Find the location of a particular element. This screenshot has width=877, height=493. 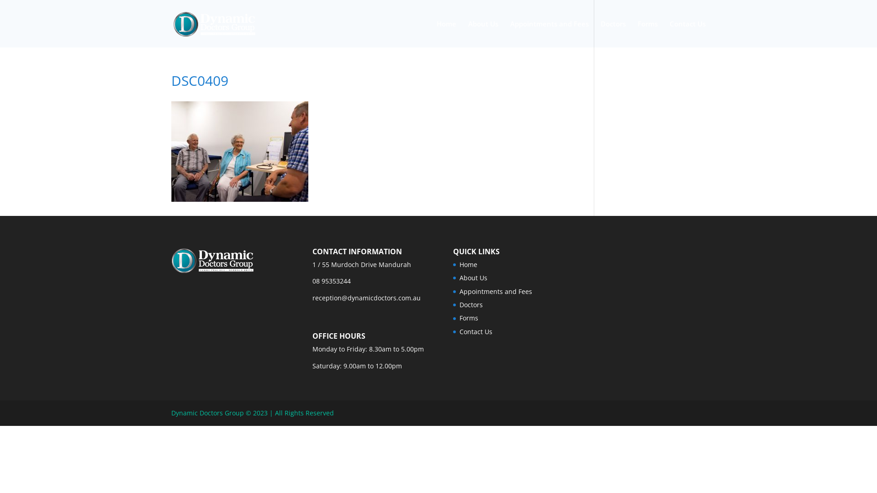

Home is located at coordinates (469, 265).